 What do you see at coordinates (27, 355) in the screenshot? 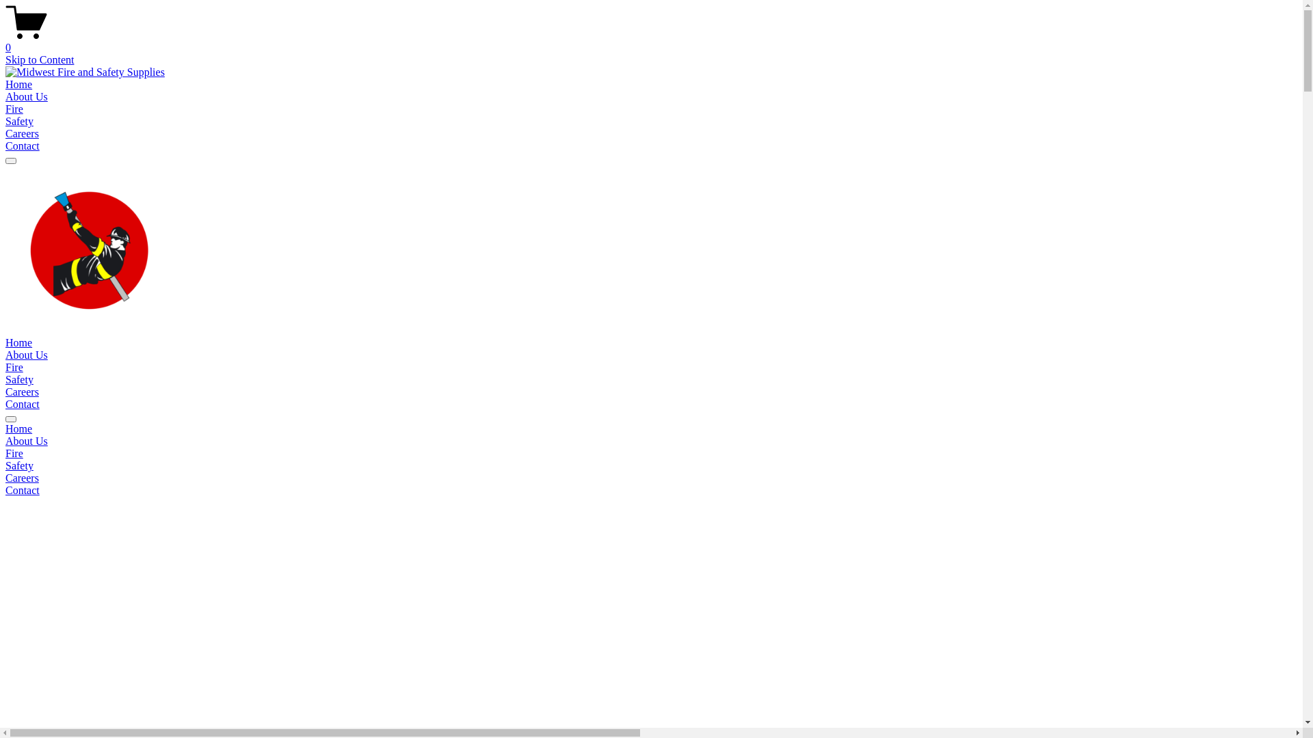
I see `About Us` at bounding box center [27, 355].